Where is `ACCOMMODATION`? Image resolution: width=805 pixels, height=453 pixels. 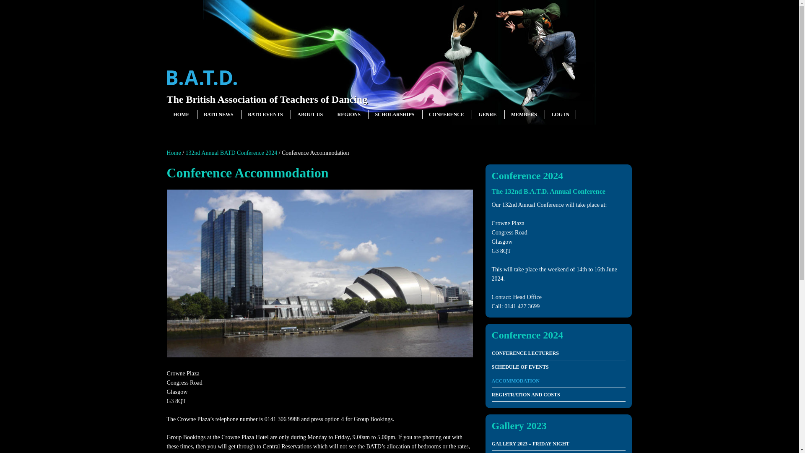 ACCOMMODATION is located at coordinates (558, 381).